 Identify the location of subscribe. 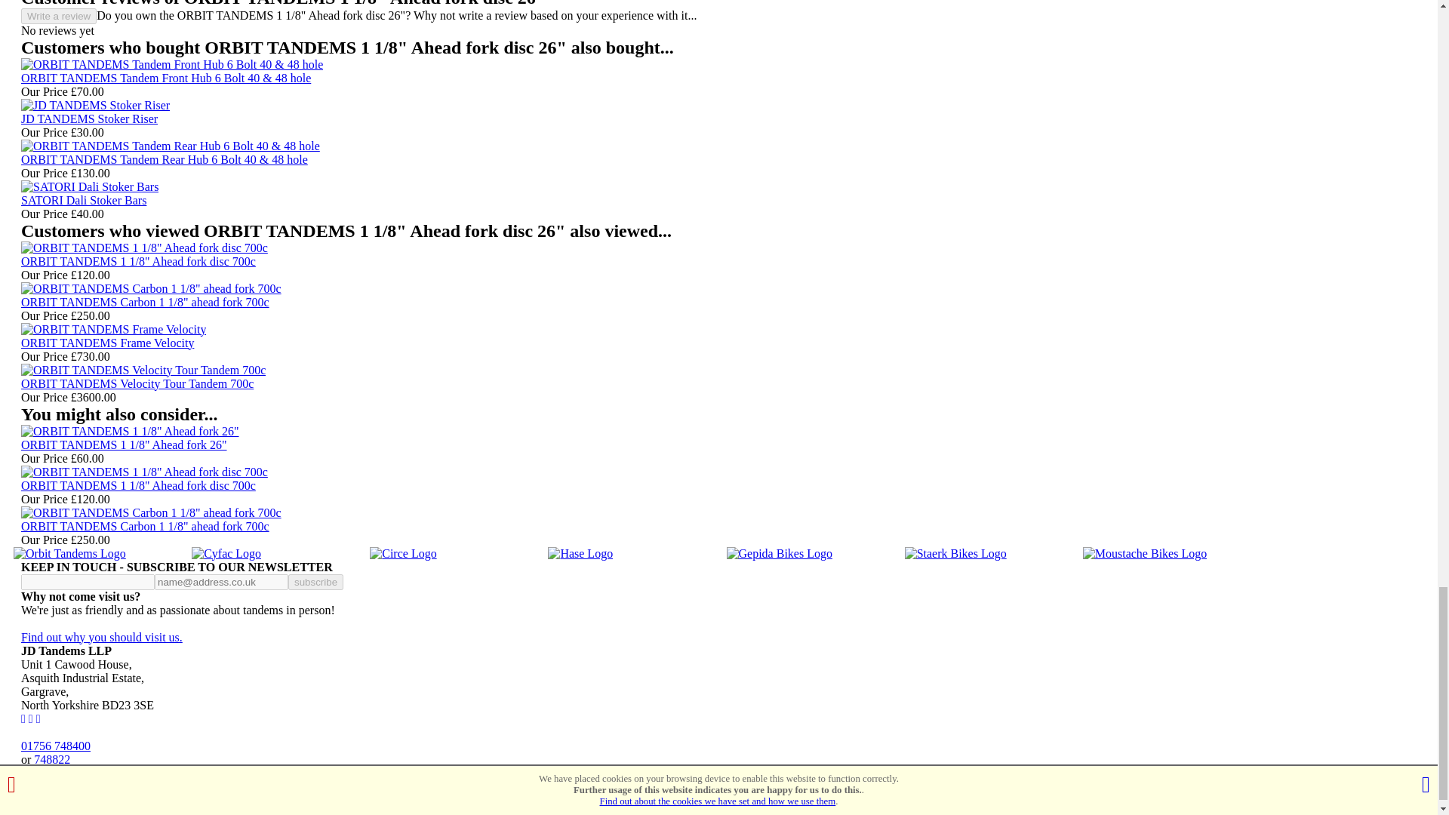
(315, 582).